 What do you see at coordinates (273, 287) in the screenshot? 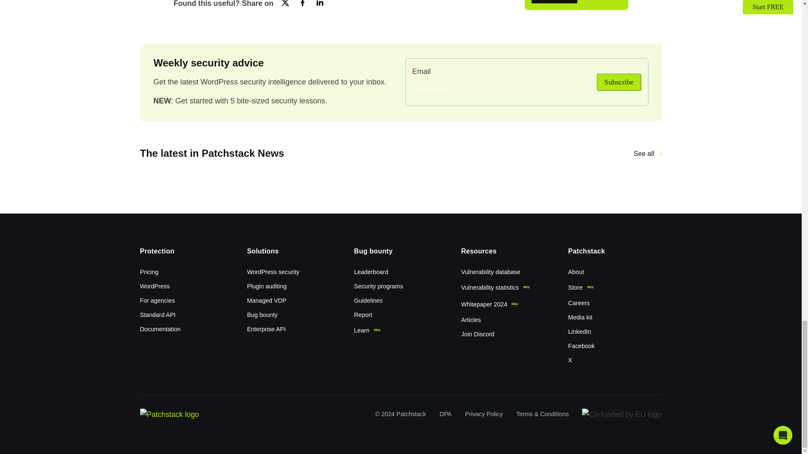
I see `Plugin auditing` at bounding box center [273, 287].